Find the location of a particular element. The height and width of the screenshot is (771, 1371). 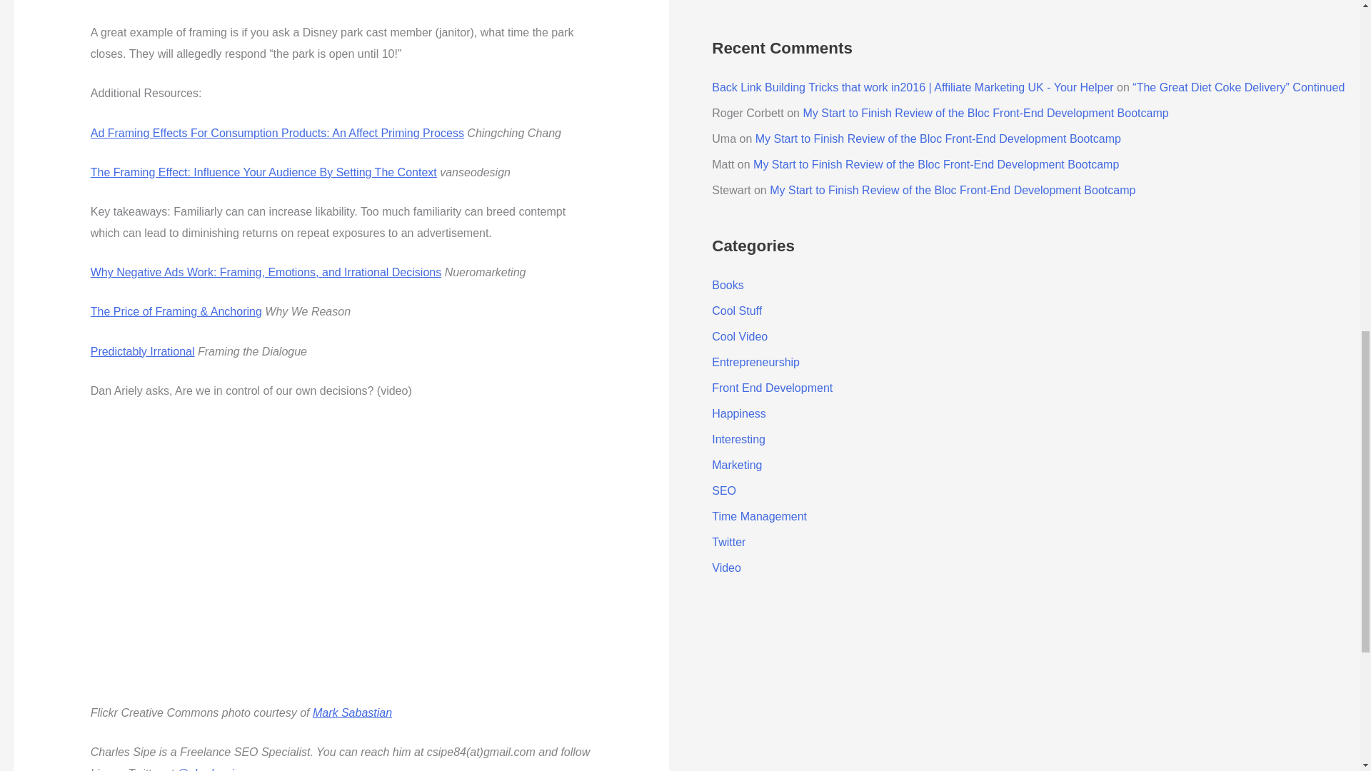

Predictably Irrational is located at coordinates (142, 351).